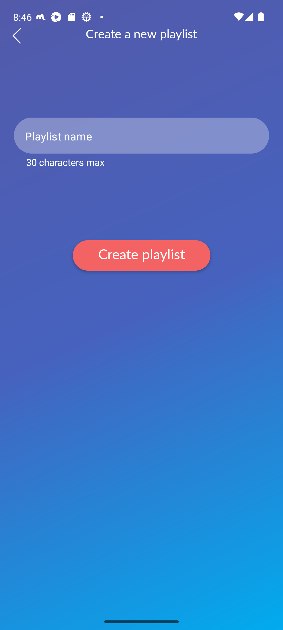 The height and width of the screenshot is (630, 283). I want to click on Create playlist, so click(141, 255).